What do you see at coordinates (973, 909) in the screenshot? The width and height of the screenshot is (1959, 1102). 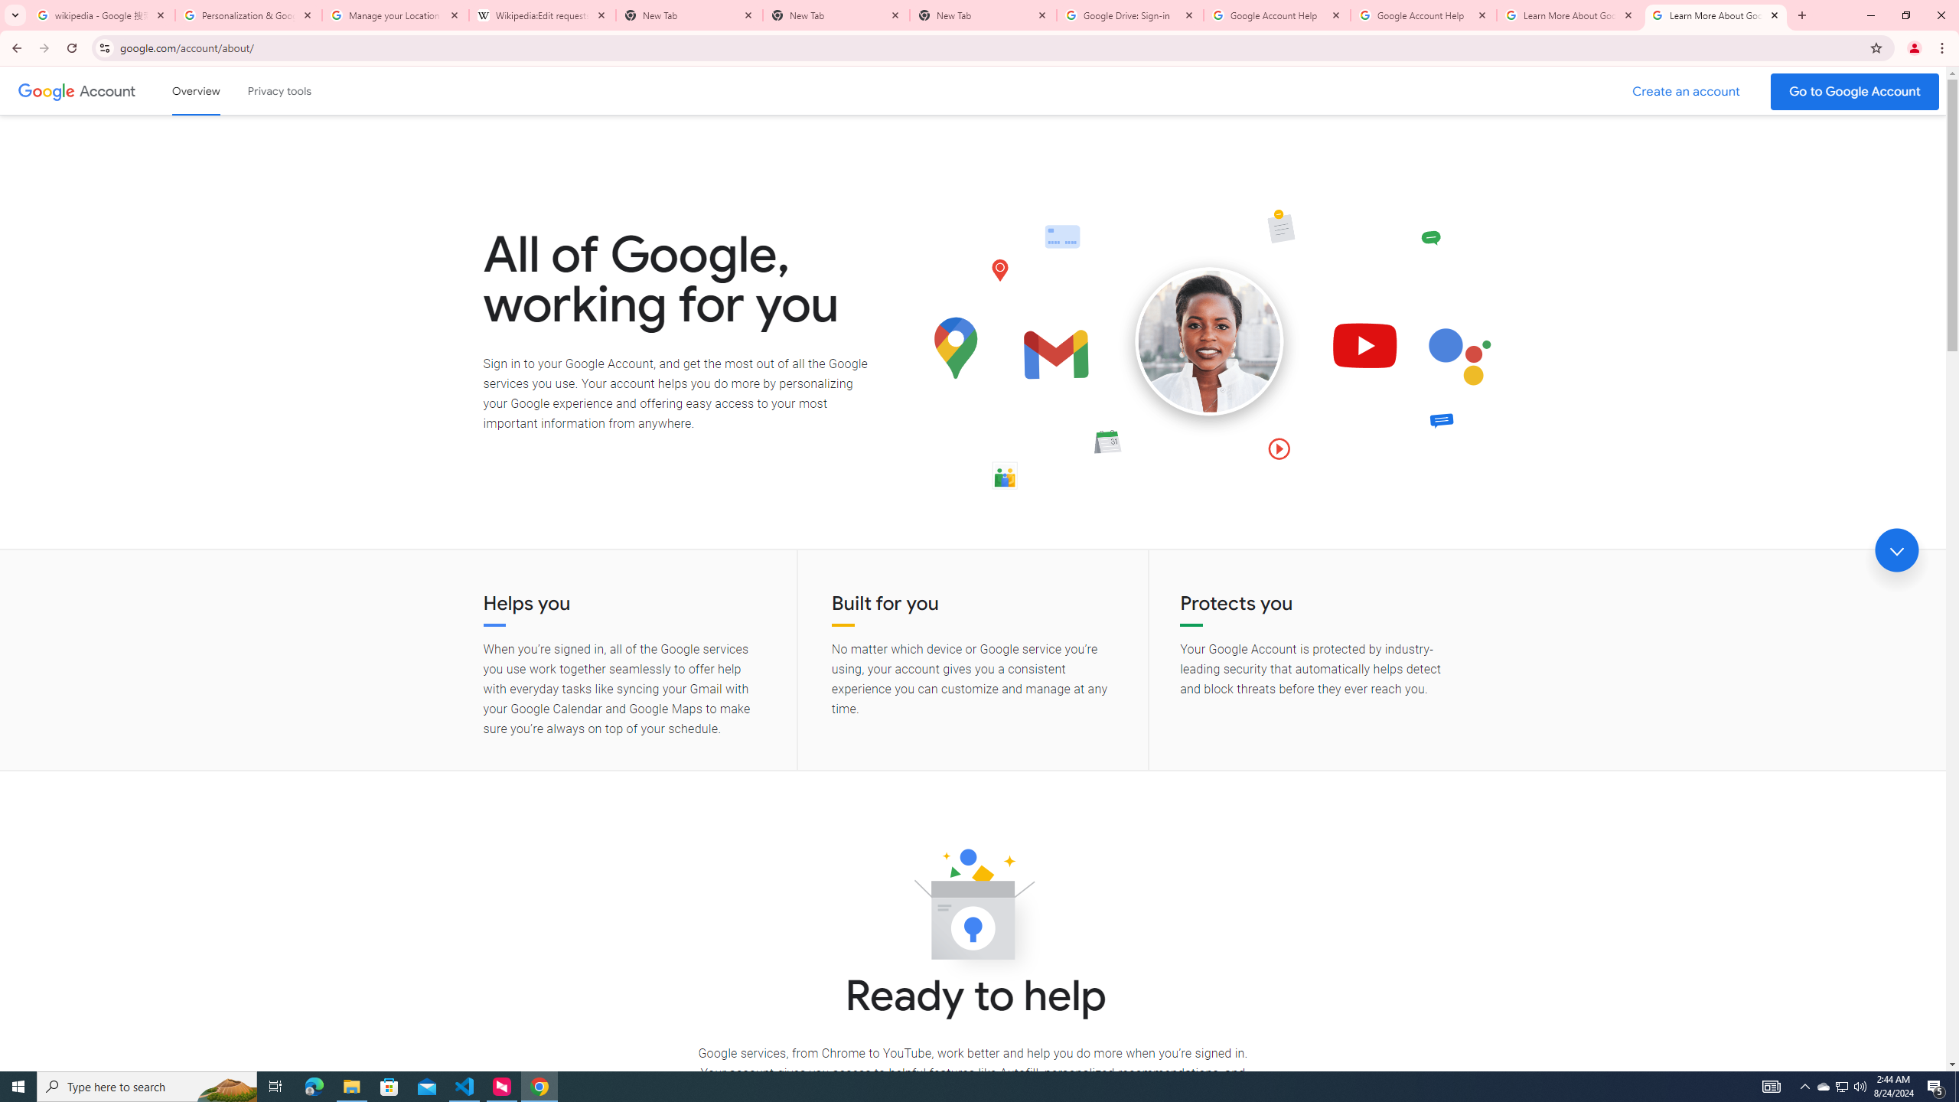 I see `Ready to help` at bounding box center [973, 909].